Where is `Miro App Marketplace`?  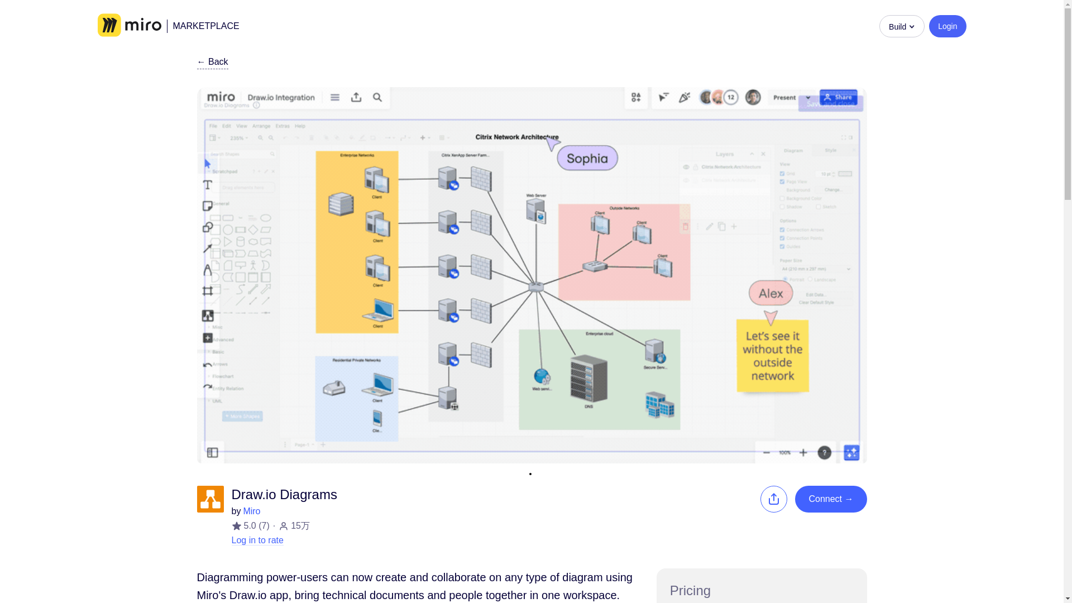
Miro App Marketplace is located at coordinates (202, 26).